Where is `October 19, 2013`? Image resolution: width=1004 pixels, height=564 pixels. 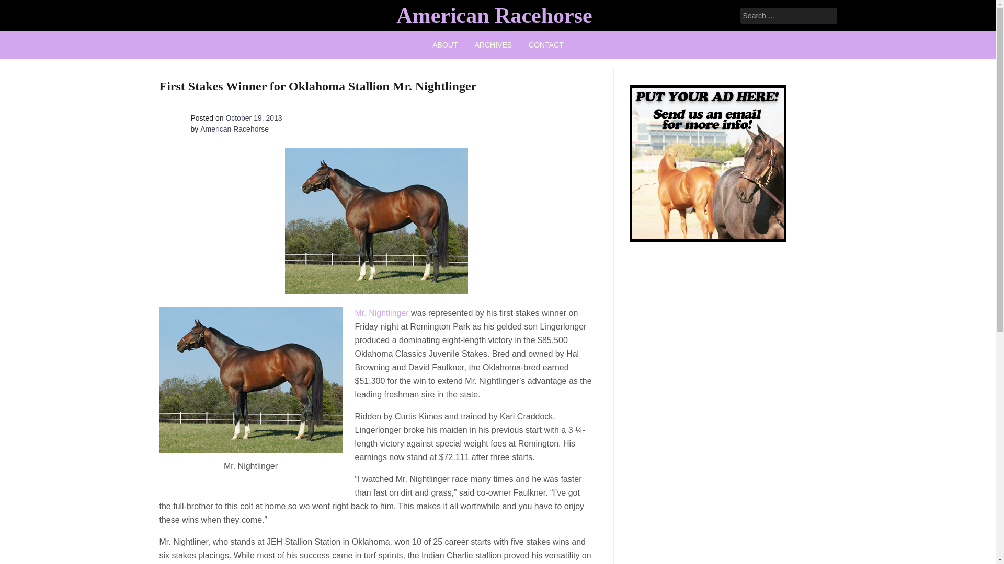
October 19, 2013 is located at coordinates (253, 118).